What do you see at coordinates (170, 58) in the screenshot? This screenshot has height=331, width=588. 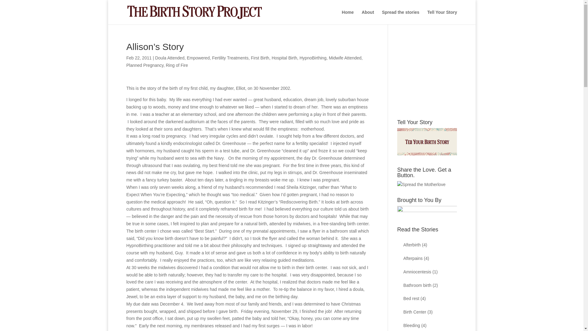 I see `Doula Attended` at bounding box center [170, 58].